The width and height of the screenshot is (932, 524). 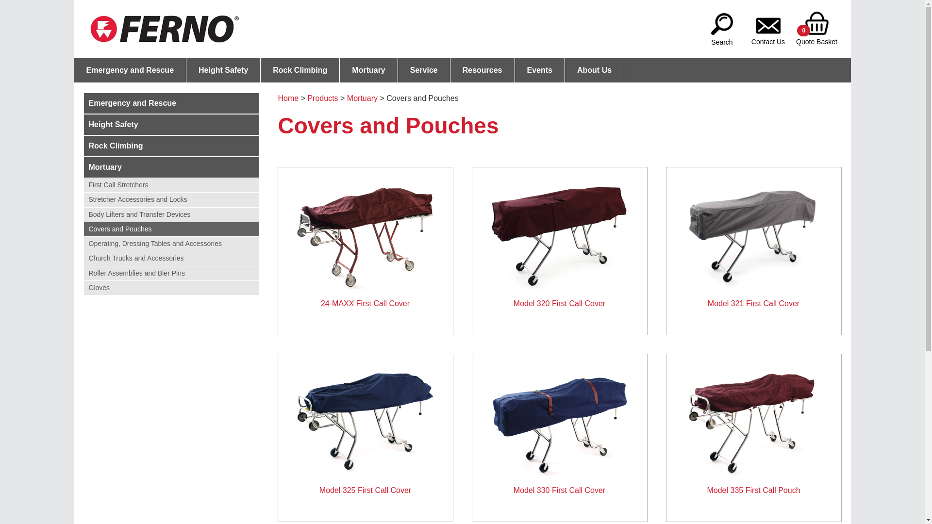 What do you see at coordinates (171, 214) in the screenshot?
I see `Body Lifters and Transfer Devices` at bounding box center [171, 214].